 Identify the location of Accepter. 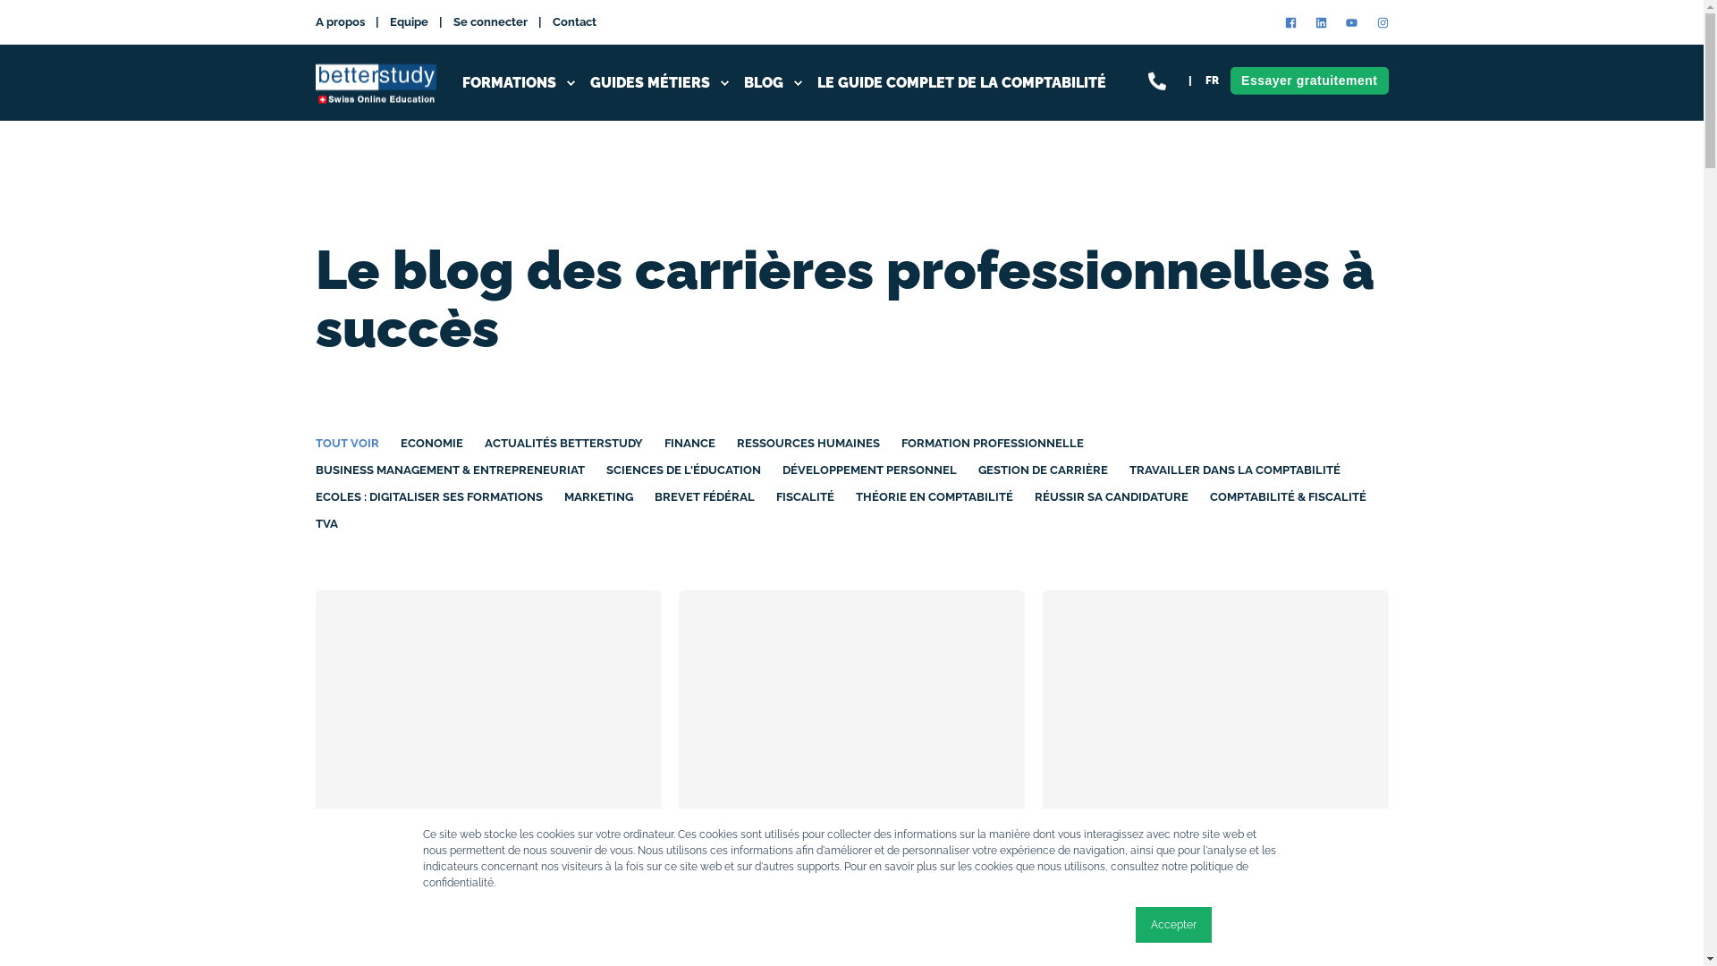
(1173, 925).